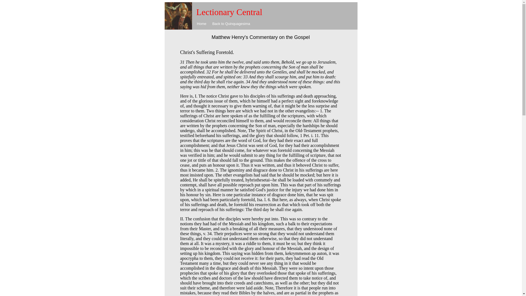 The image size is (526, 296). Describe the element at coordinates (231, 24) in the screenshot. I see `Back to Quinquagesima` at that location.